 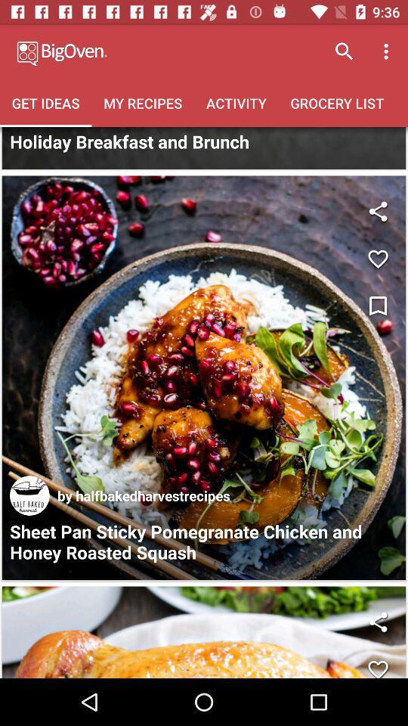 I want to click on select the item above grocery list, so click(x=388, y=51).